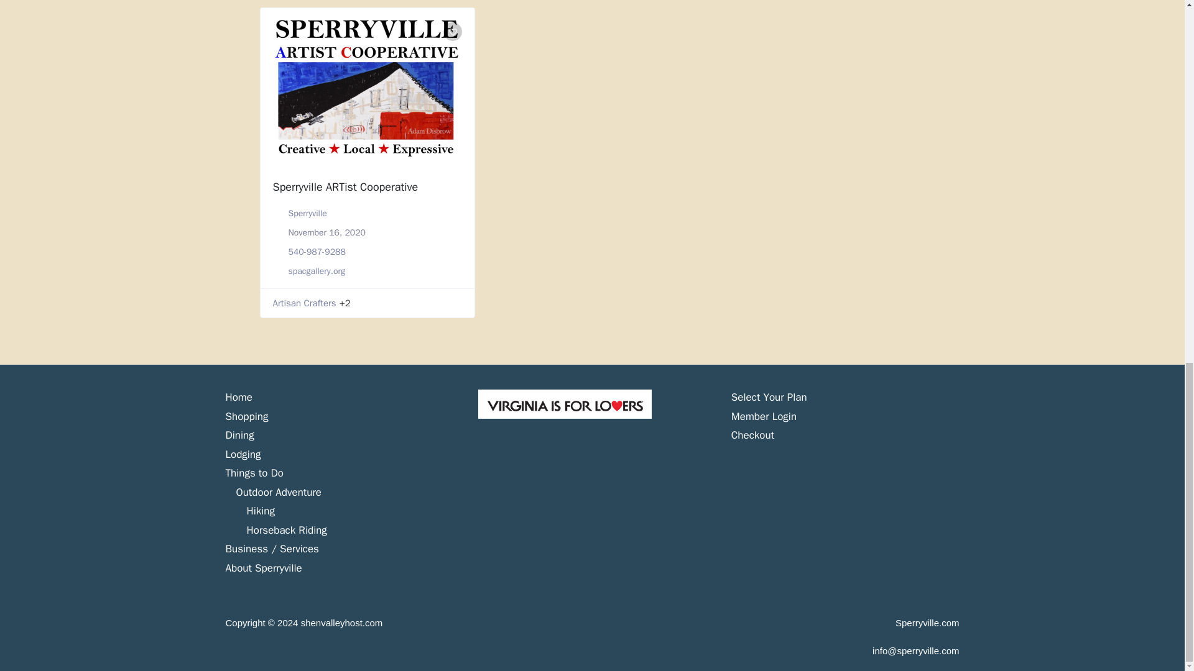 The width and height of the screenshot is (1194, 671). I want to click on Shopping, so click(246, 416).